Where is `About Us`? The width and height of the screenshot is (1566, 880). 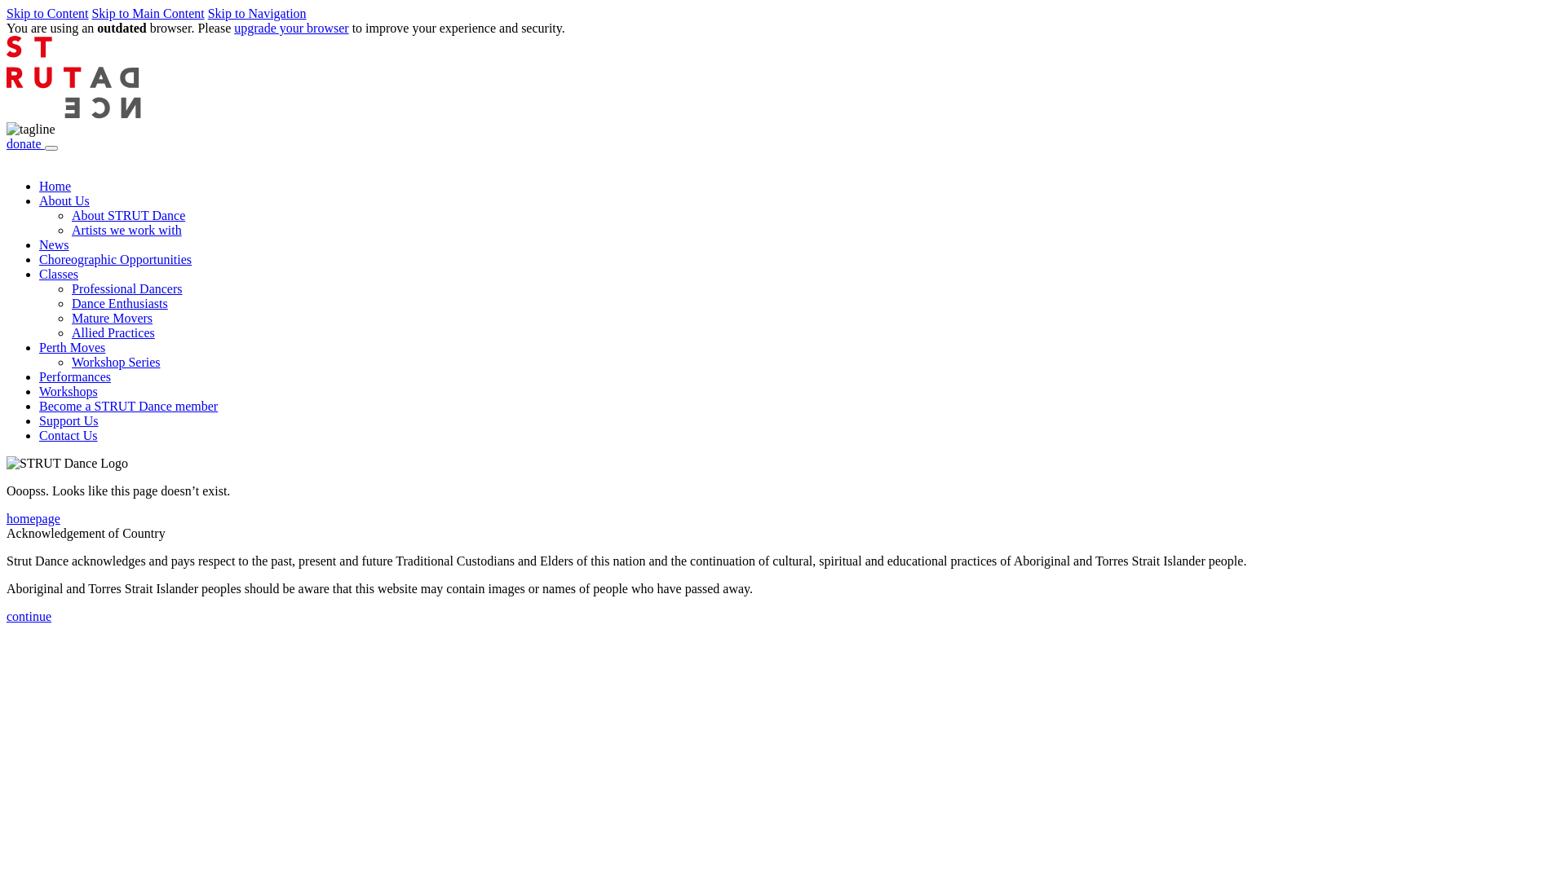
About Us is located at coordinates (64, 200).